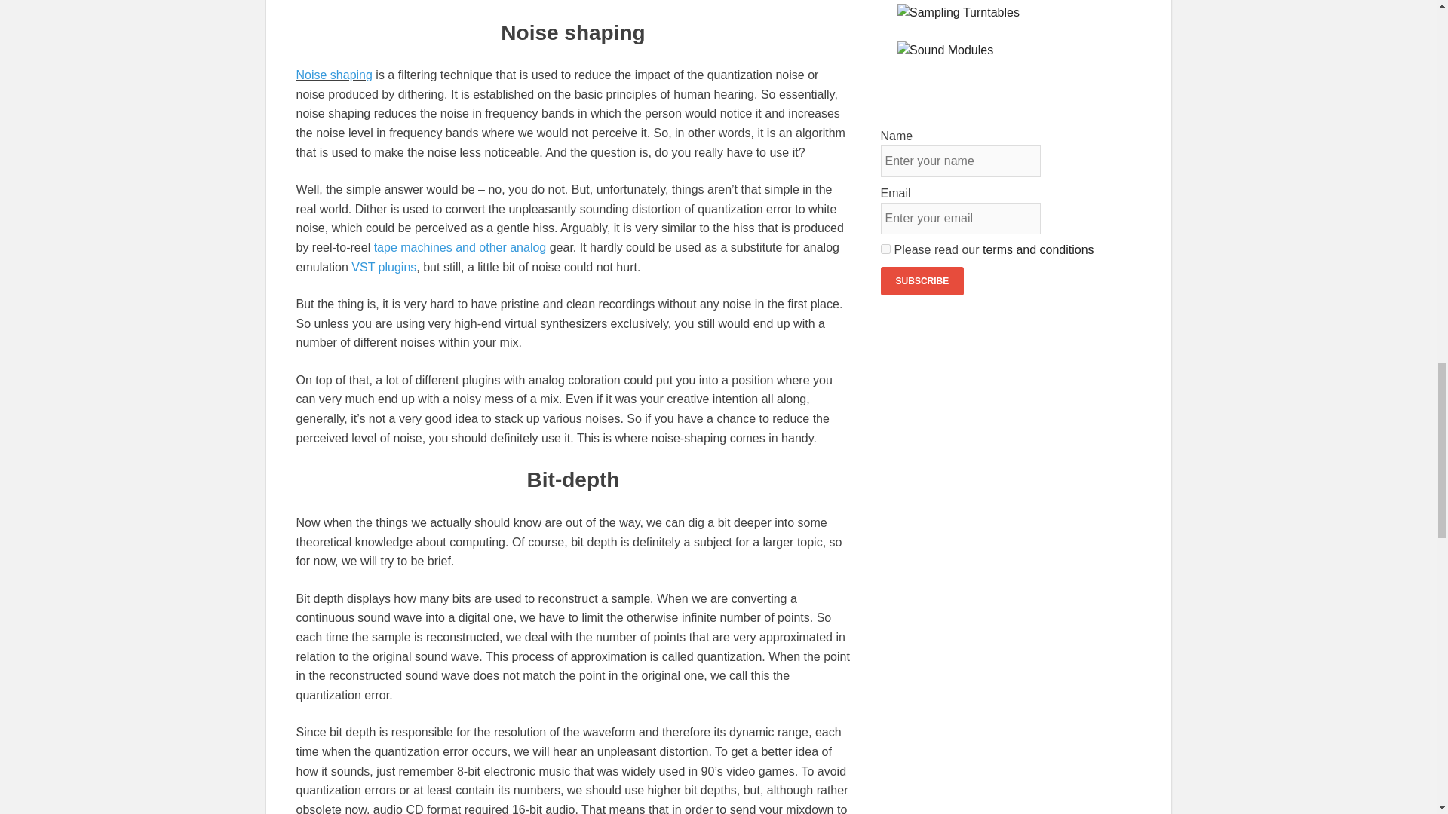  What do you see at coordinates (885, 249) in the screenshot?
I see `true` at bounding box center [885, 249].